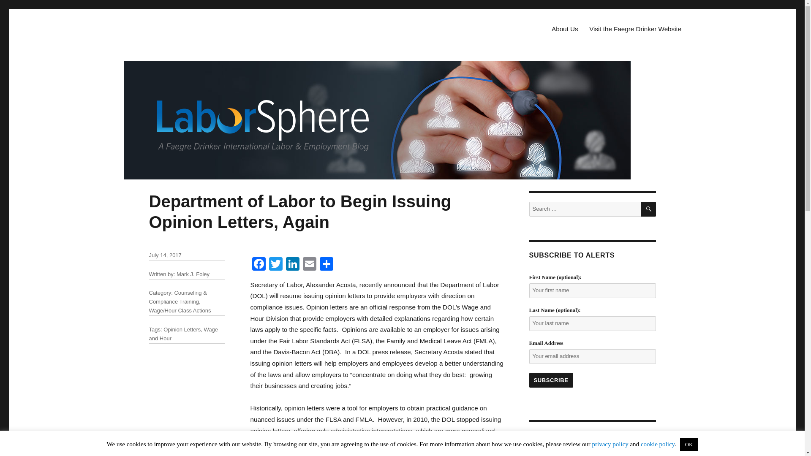  What do you see at coordinates (183, 334) in the screenshot?
I see `Wage and Hour` at bounding box center [183, 334].